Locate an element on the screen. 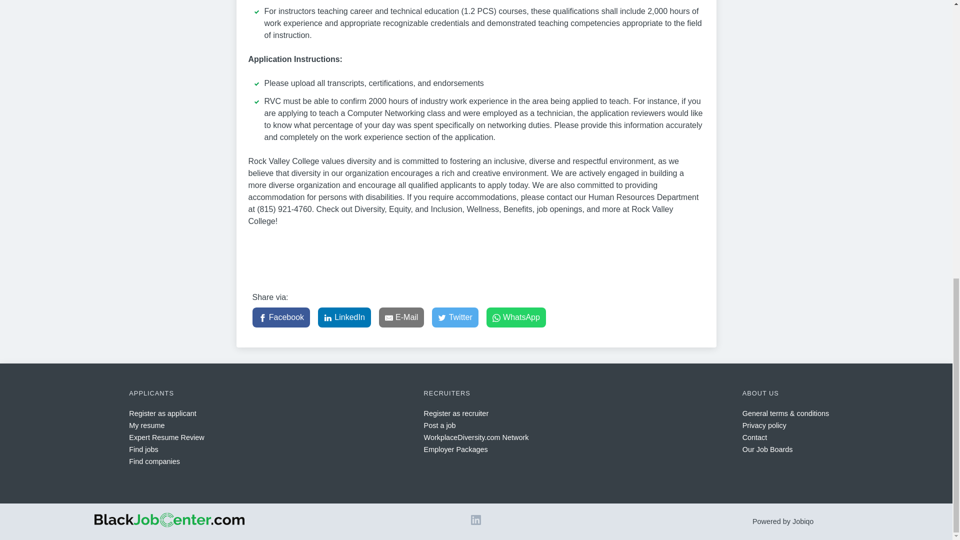  Find companies is located at coordinates (154, 461).